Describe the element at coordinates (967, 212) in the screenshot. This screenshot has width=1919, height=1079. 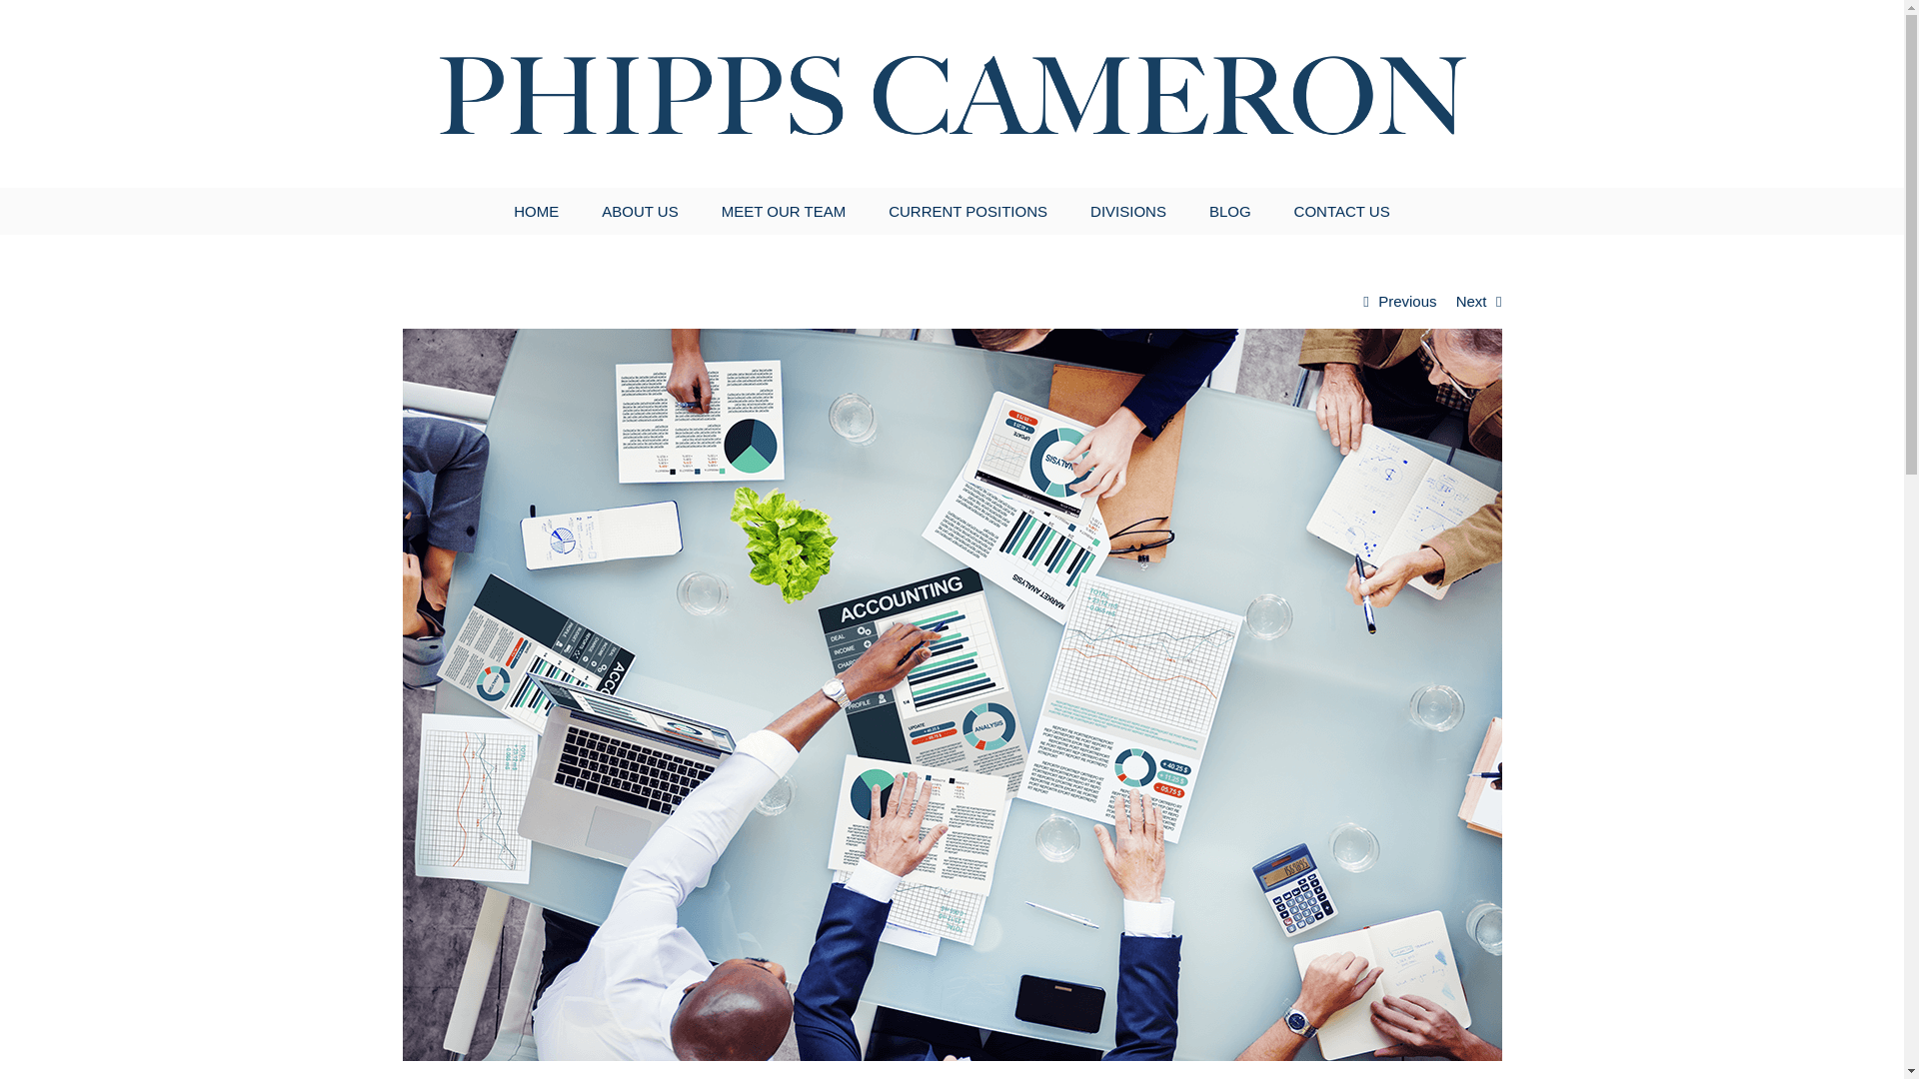
I see `CURRENT POSITIONS` at that location.